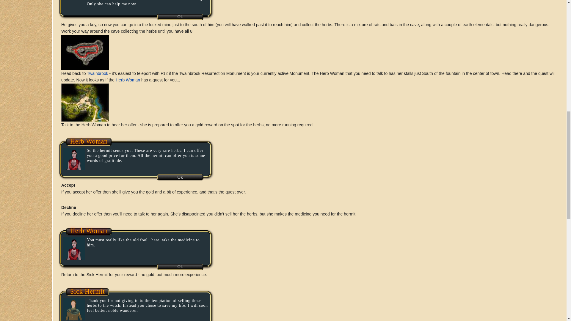 Image resolution: width=571 pixels, height=321 pixels. Describe the element at coordinates (89, 231) in the screenshot. I see `Sacred 2:Herb Woman` at that location.